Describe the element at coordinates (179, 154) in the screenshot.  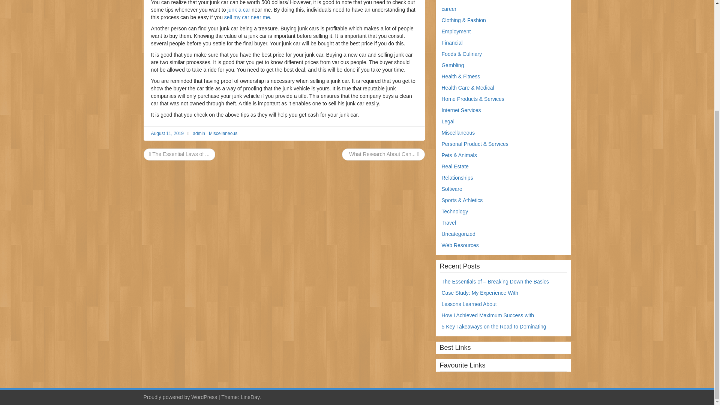
I see ` The Essential Laws of ...` at that location.